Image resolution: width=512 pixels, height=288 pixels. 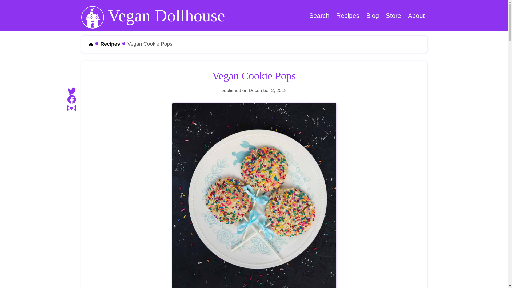 I want to click on 2018-12-02, so click(x=268, y=90).